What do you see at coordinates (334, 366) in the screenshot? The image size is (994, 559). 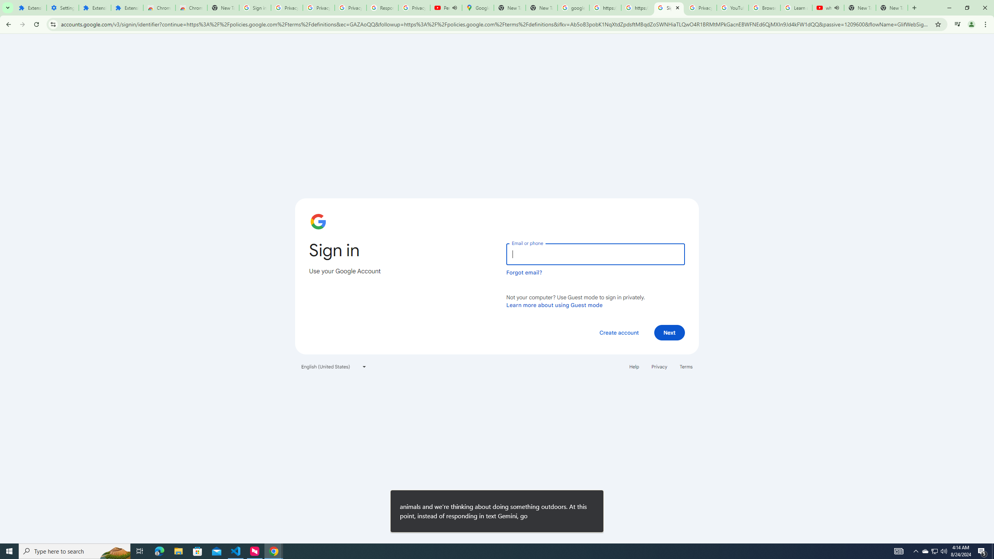 I see `English (United States)` at bounding box center [334, 366].